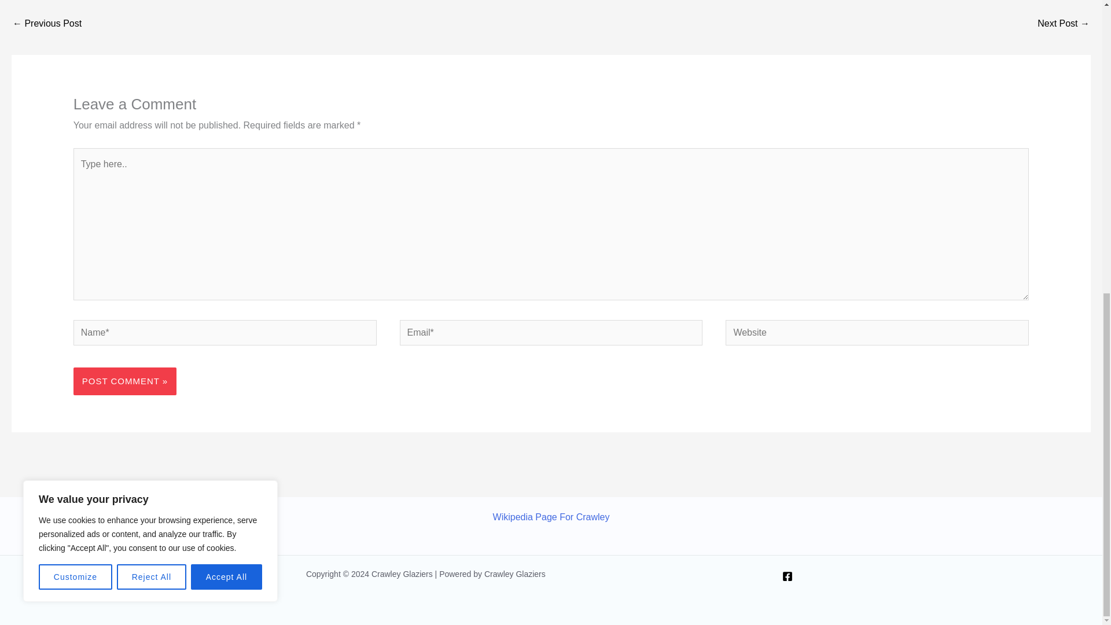 Image resolution: width=1111 pixels, height=625 pixels. What do you see at coordinates (1064, 24) in the screenshot?
I see `Merry Christmas and Happy New Year` at bounding box center [1064, 24].